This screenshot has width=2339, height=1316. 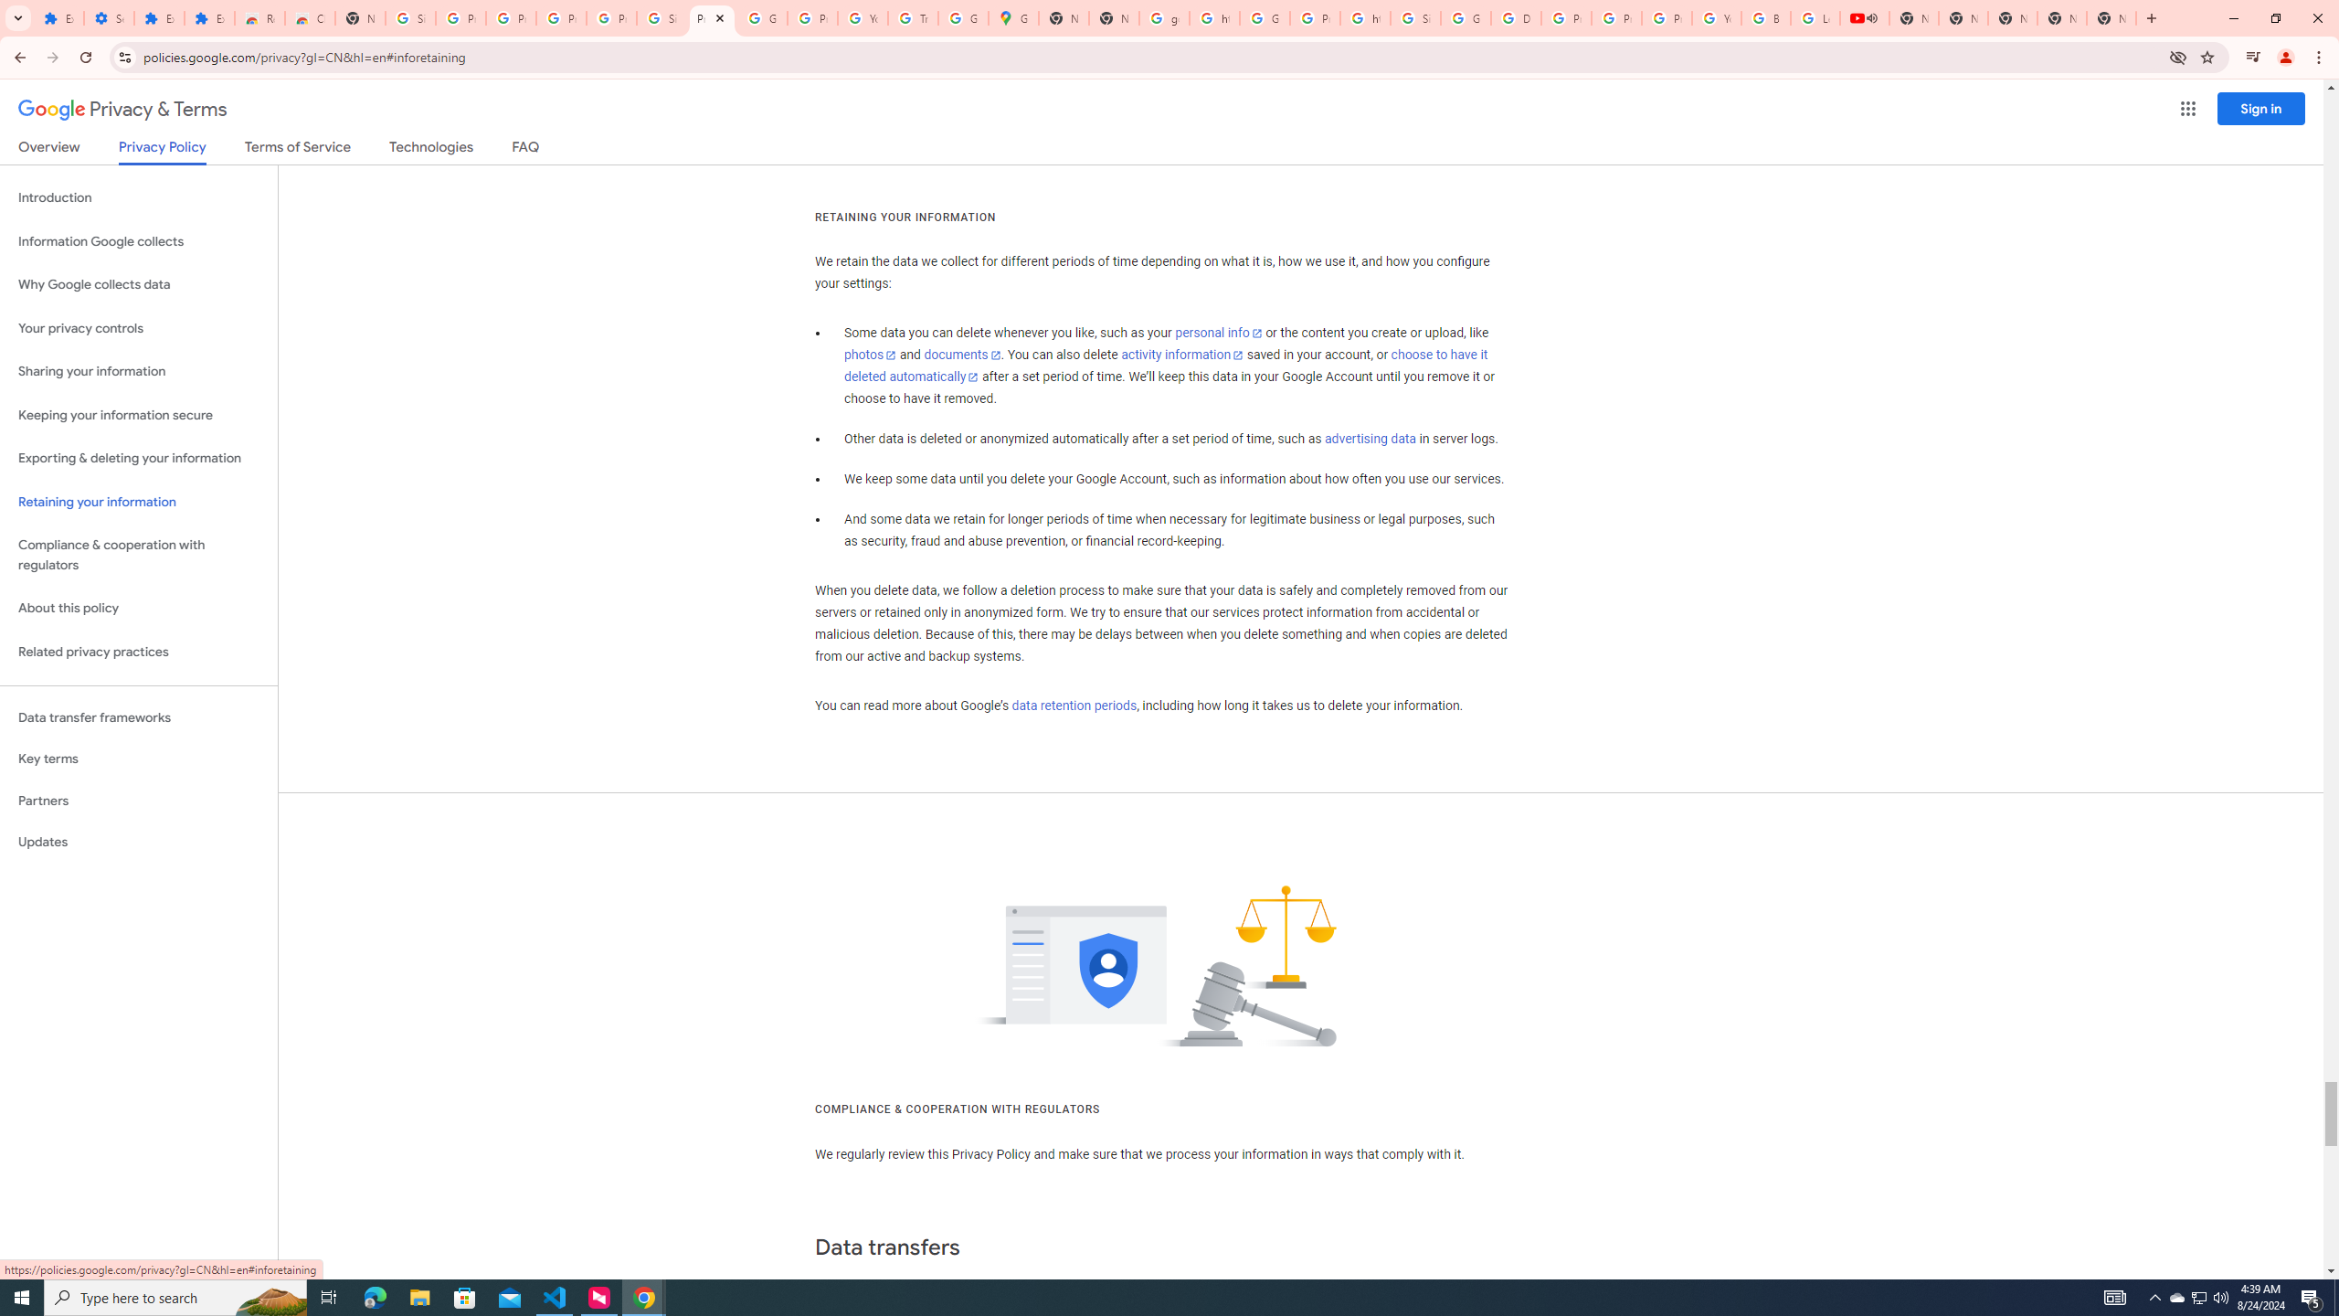 I want to click on Exporting & deleting your information, so click(x=139, y=459).